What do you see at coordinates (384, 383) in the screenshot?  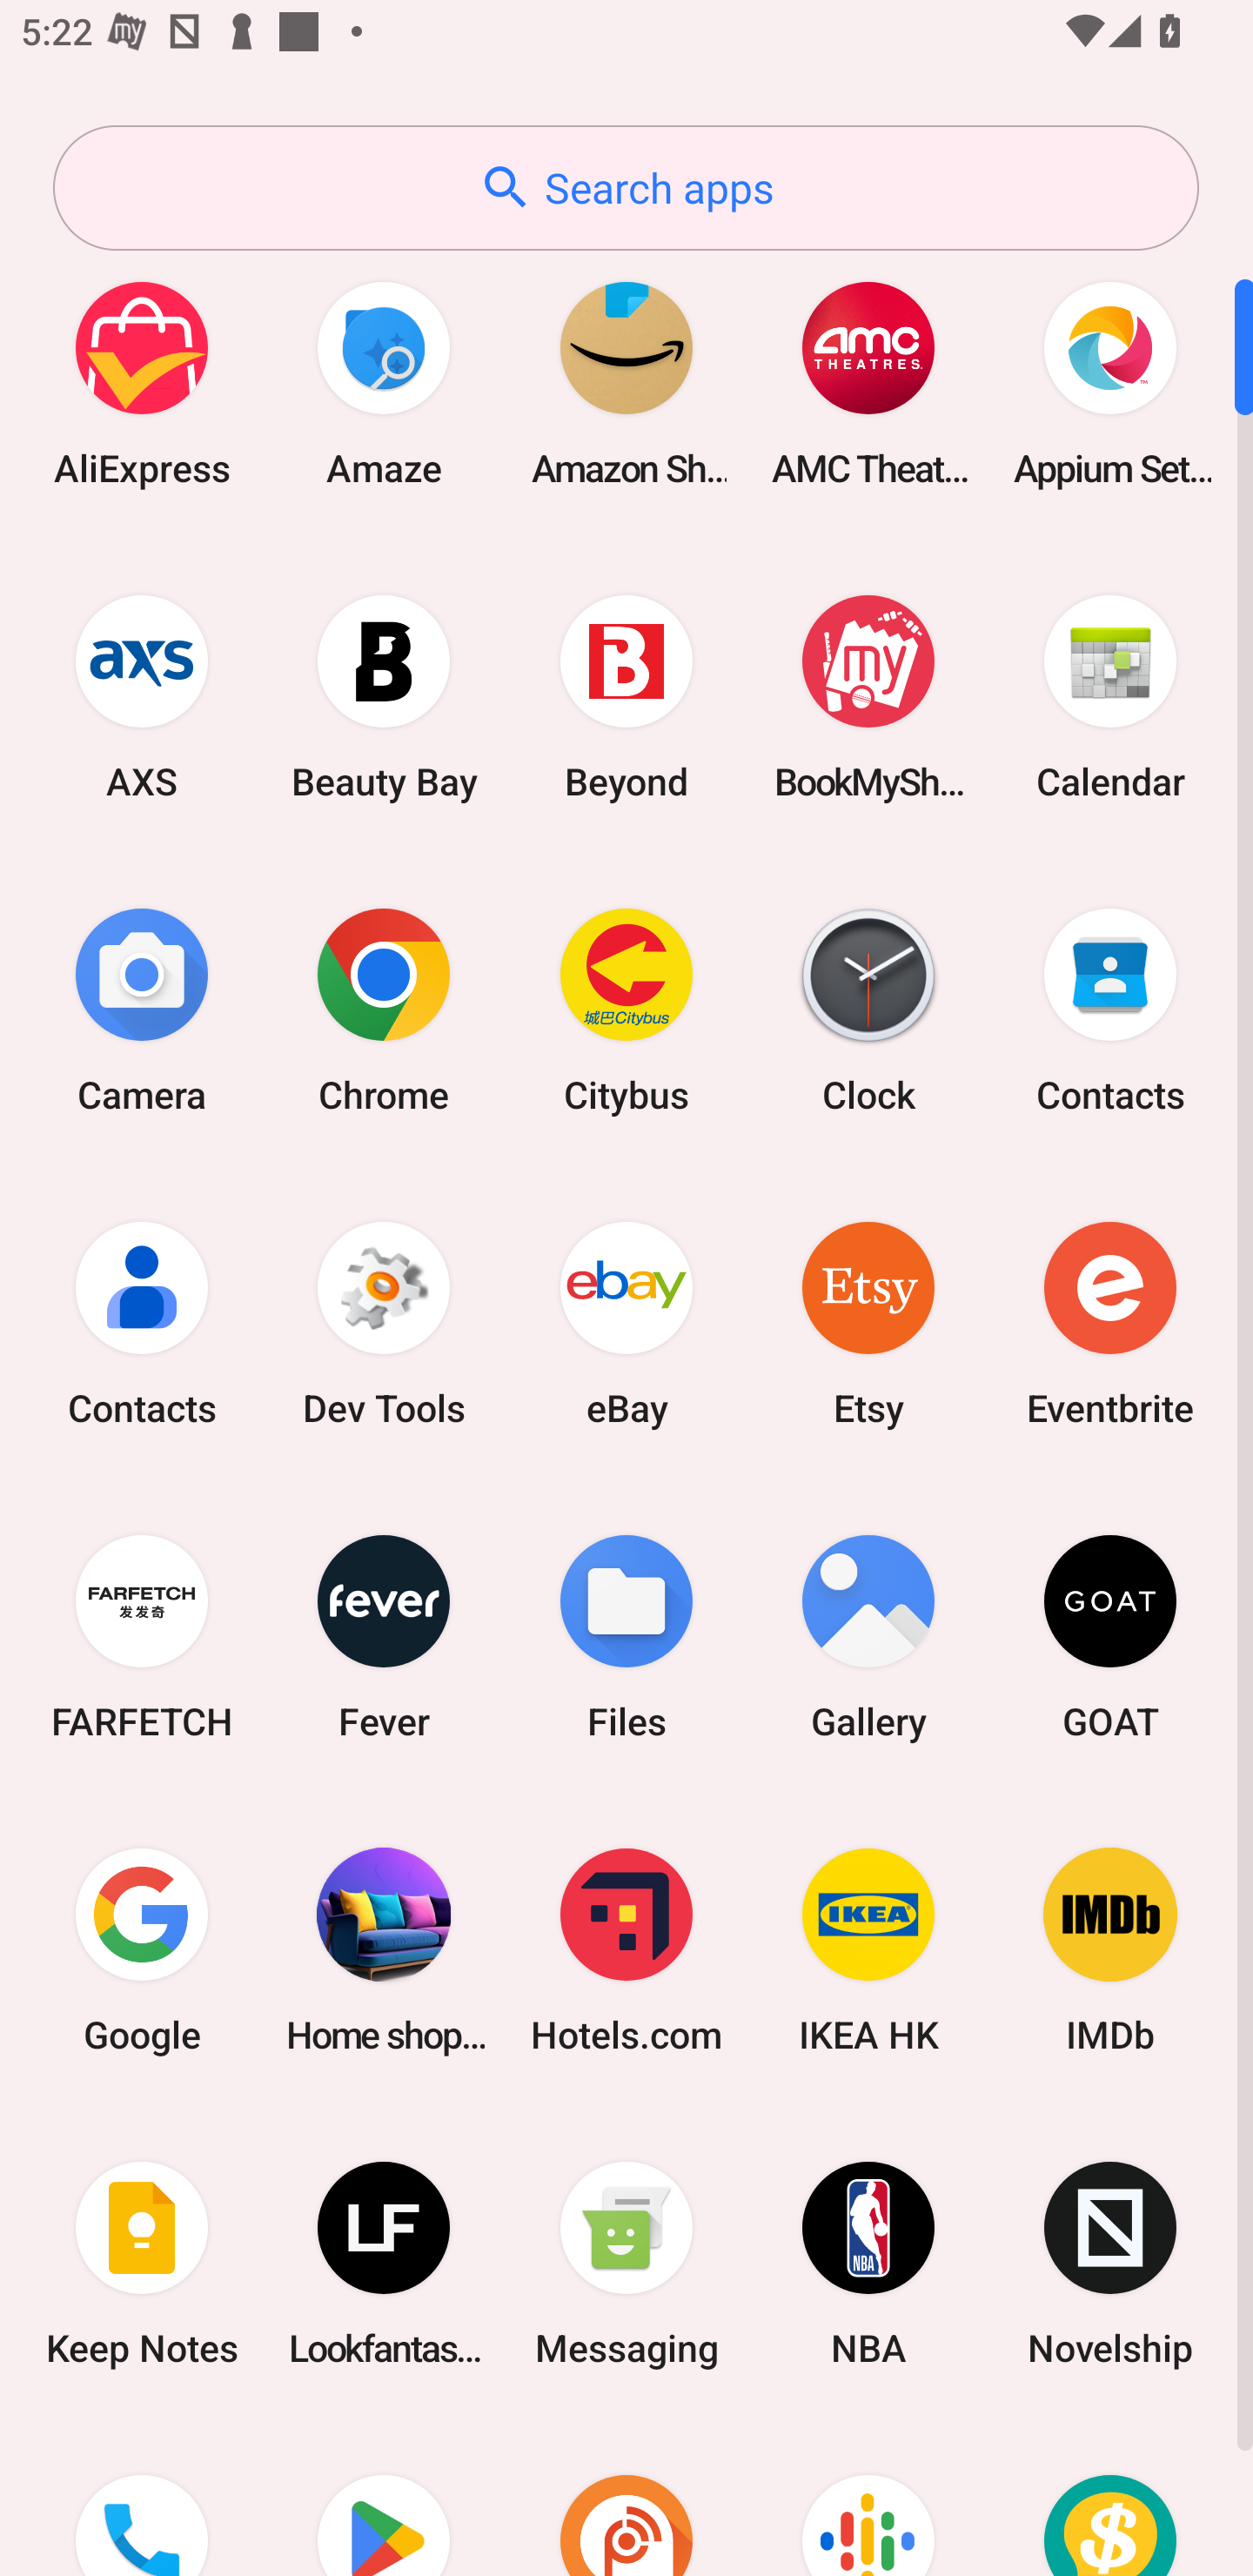 I see `Amaze` at bounding box center [384, 383].